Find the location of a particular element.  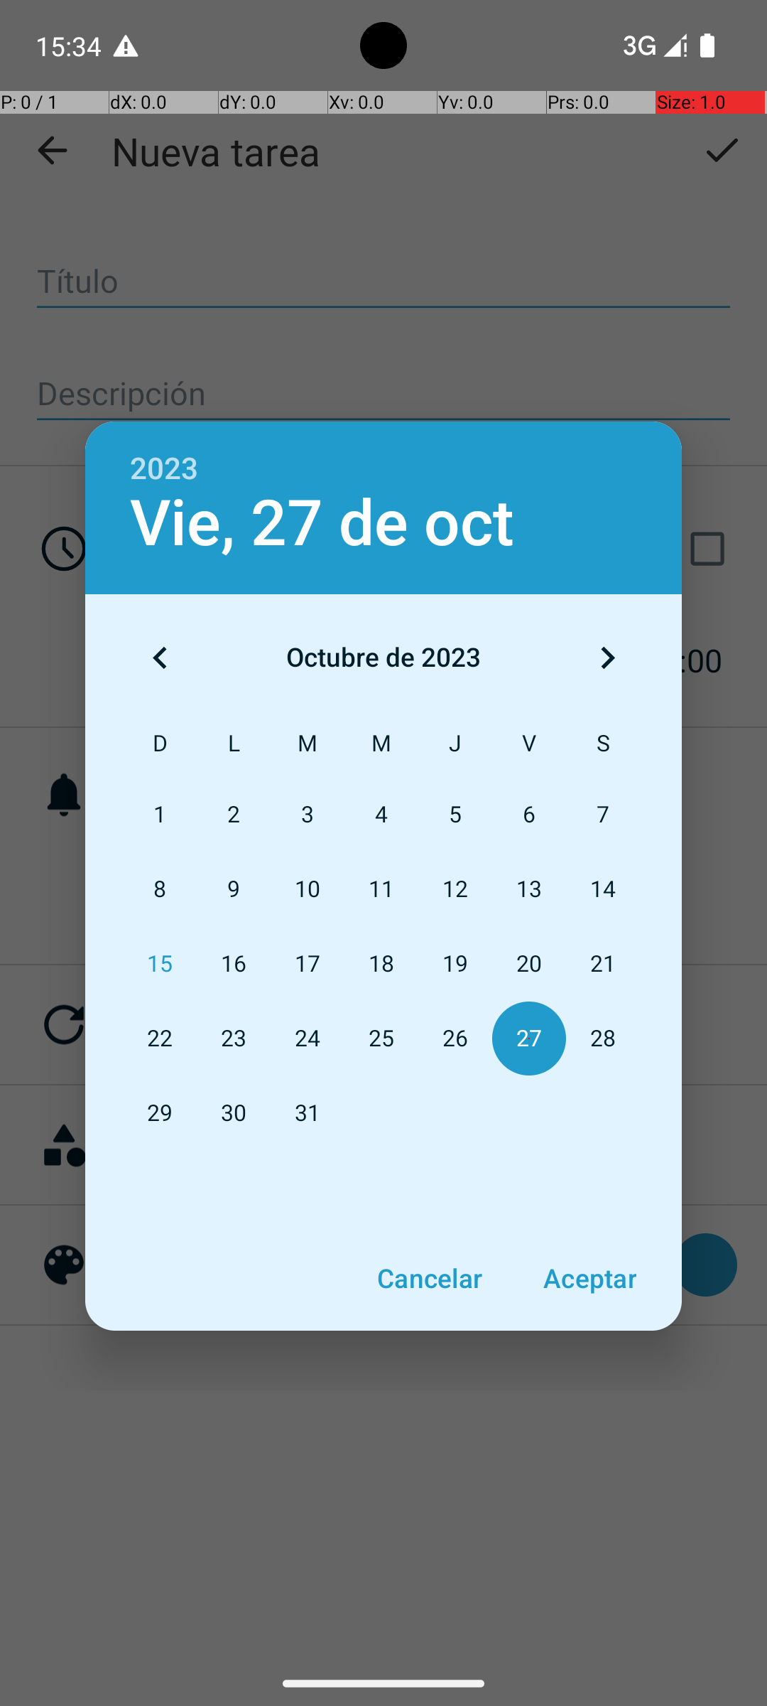

Cancelar is located at coordinates (429, 1278).